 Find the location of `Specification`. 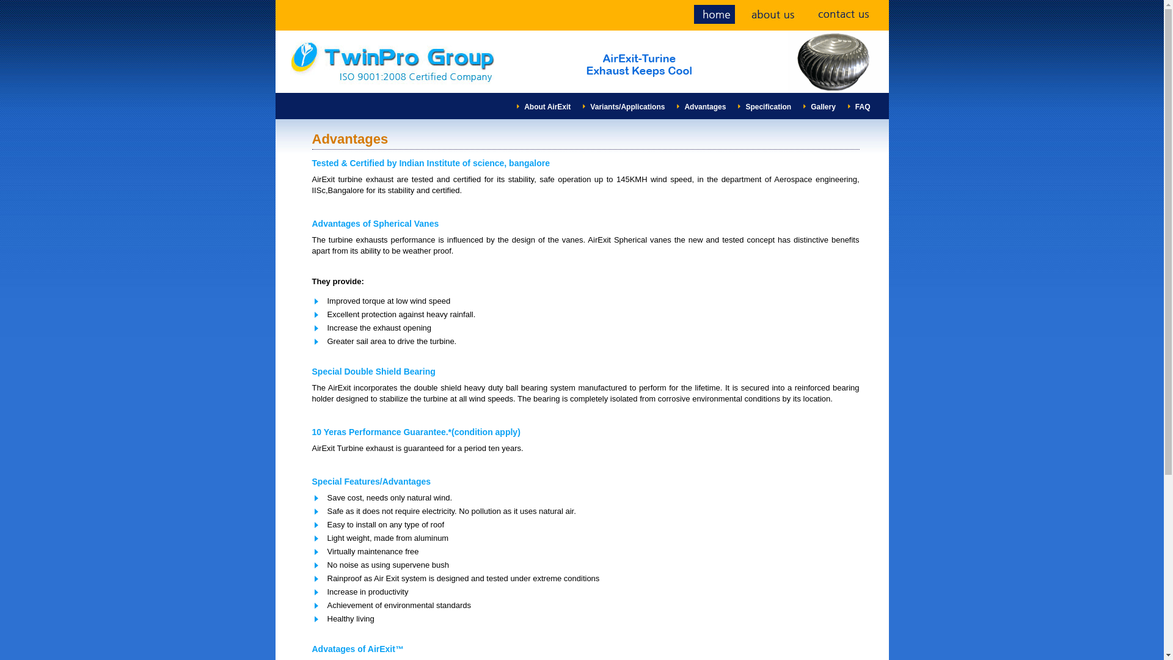

Specification is located at coordinates (767, 107).